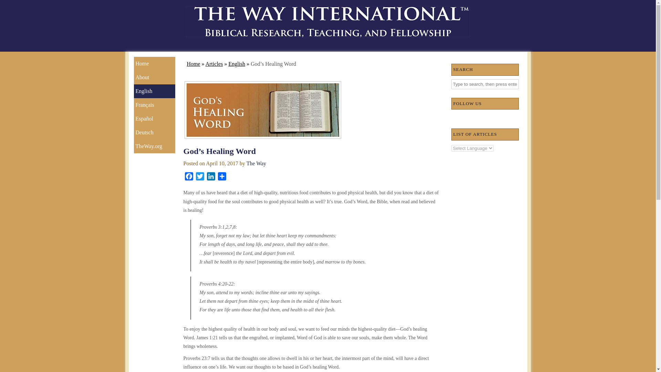 The height and width of the screenshot is (372, 661). What do you see at coordinates (200, 178) in the screenshot?
I see `Twitter` at bounding box center [200, 178].